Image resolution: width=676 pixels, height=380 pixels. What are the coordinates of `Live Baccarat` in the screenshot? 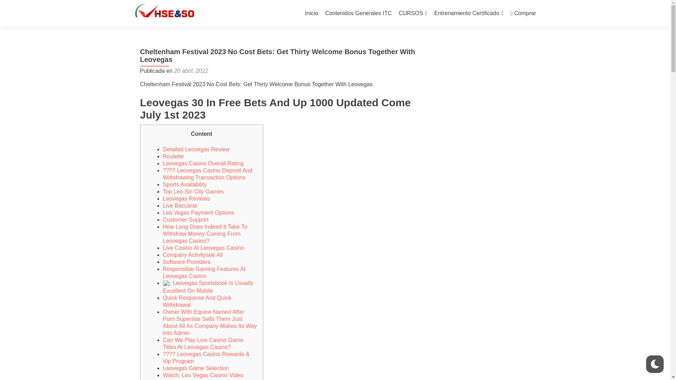 It's located at (180, 205).